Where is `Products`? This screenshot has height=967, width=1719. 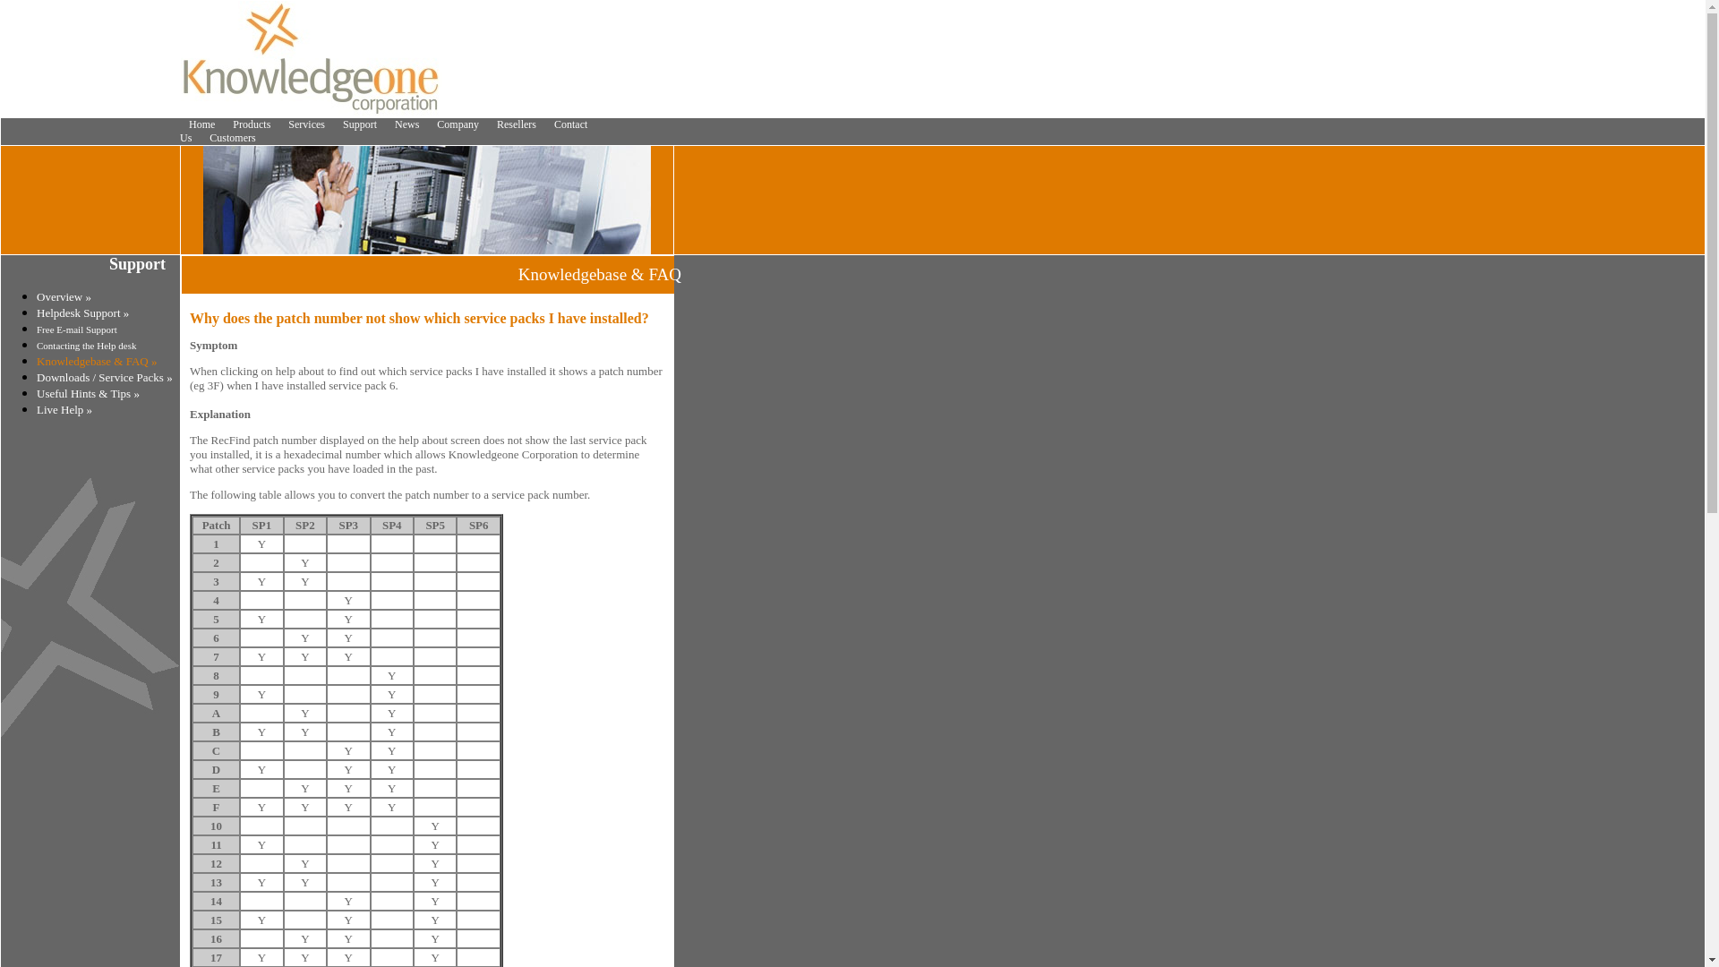 Products is located at coordinates (251, 124).